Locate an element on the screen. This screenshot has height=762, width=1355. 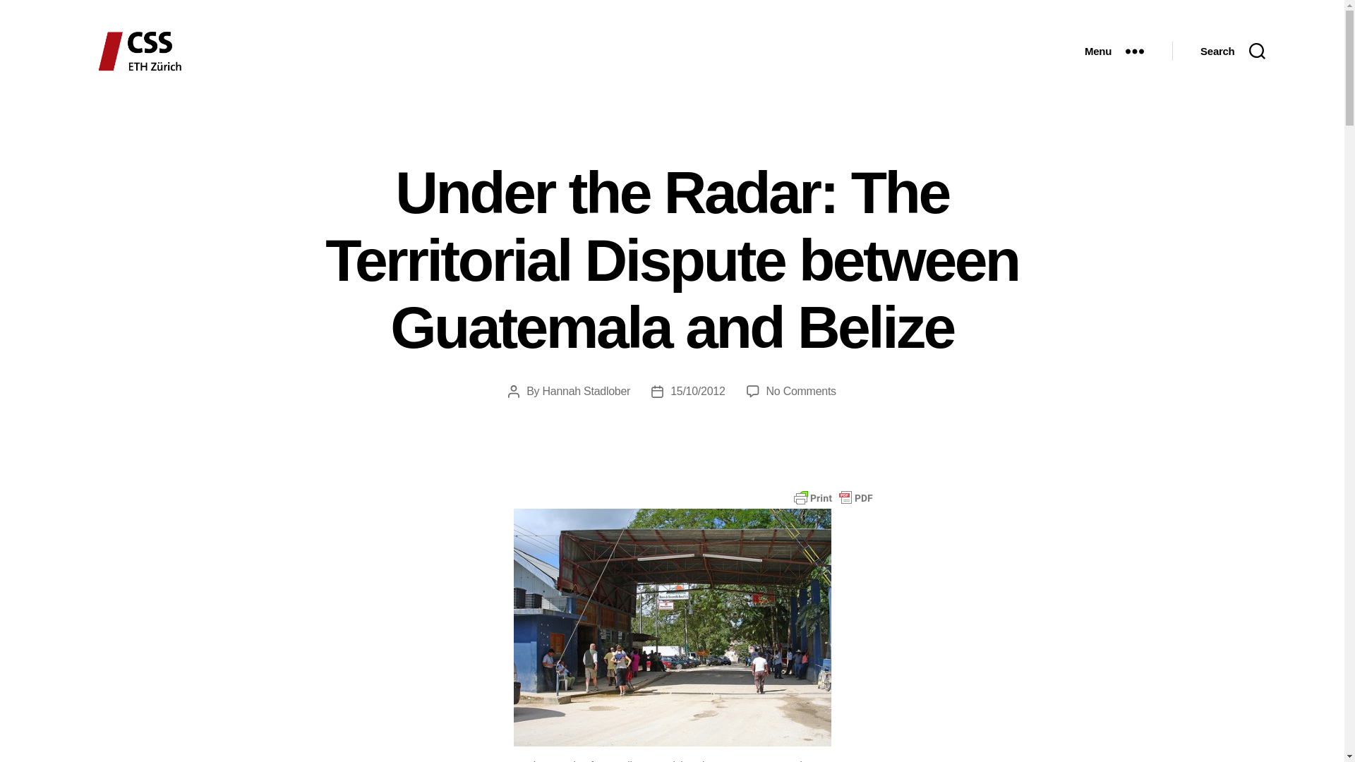
Search is located at coordinates (1232, 51).